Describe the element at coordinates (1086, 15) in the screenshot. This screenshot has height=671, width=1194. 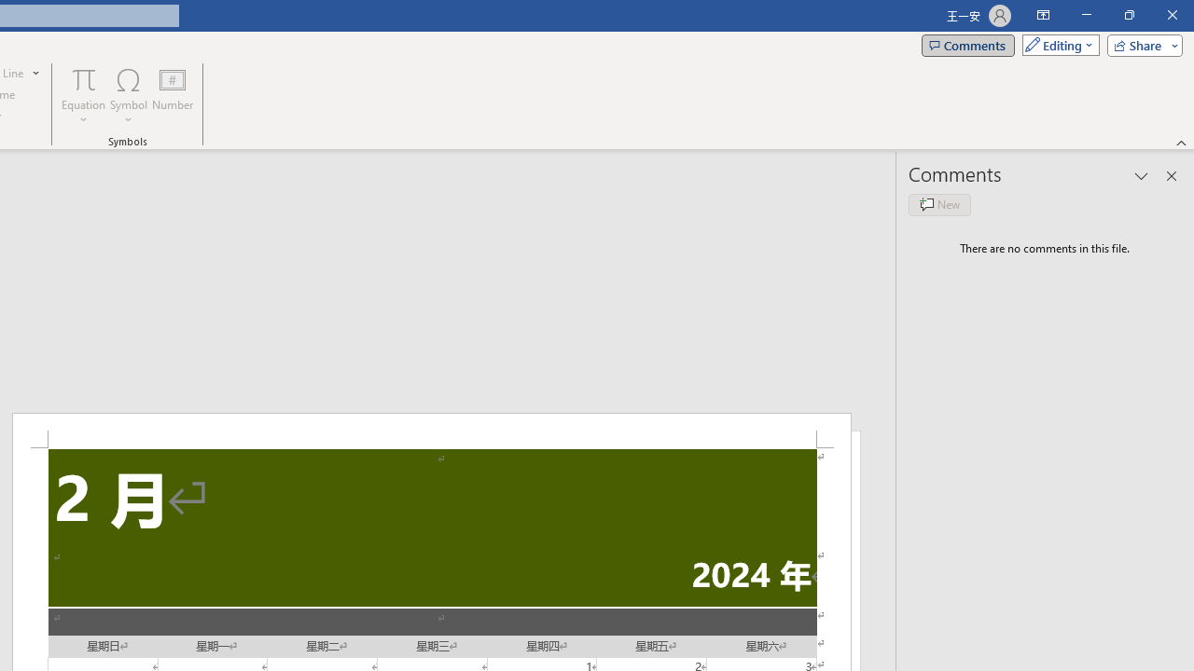
I see `Minimize` at that location.